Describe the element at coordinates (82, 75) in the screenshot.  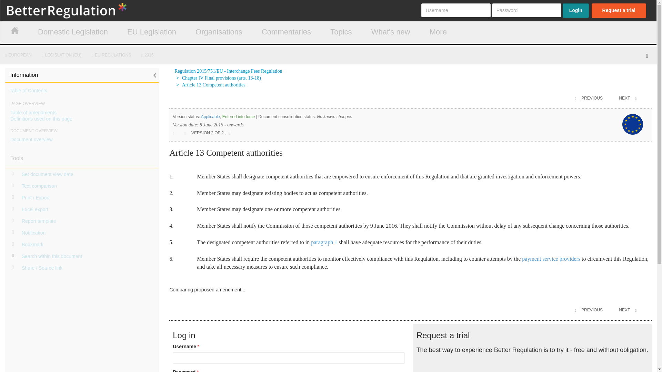
I see `Information` at that location.